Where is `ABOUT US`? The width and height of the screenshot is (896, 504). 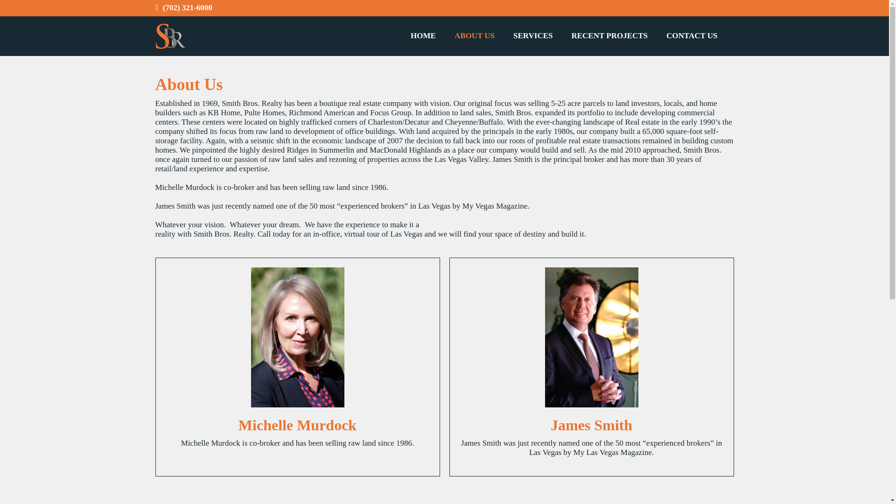 ABOUT US is located at coordinates (474, 36).